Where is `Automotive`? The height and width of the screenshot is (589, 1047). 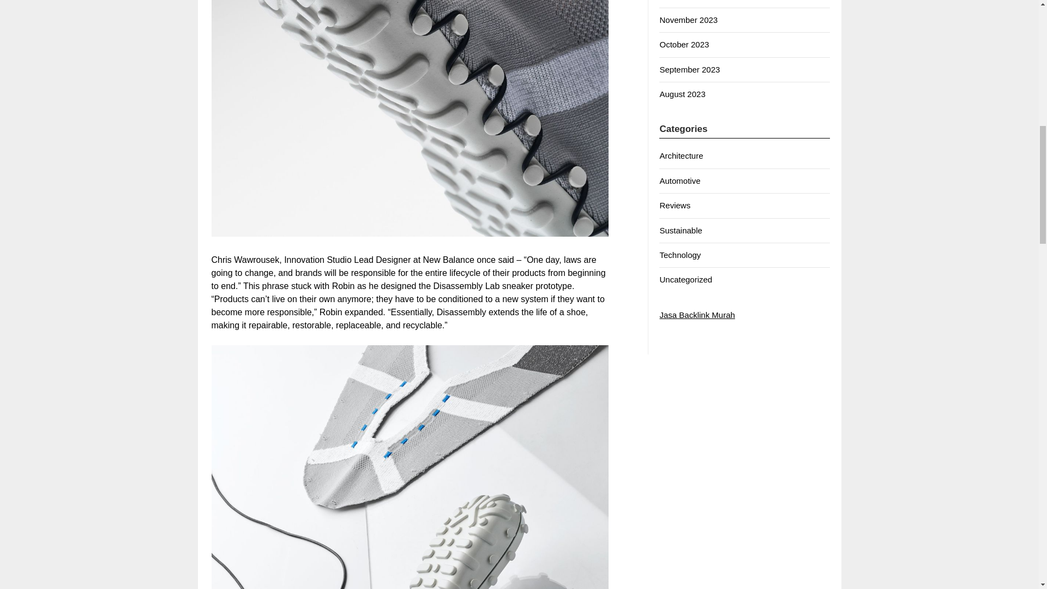 Automotive is located at coordinates (679, 181).